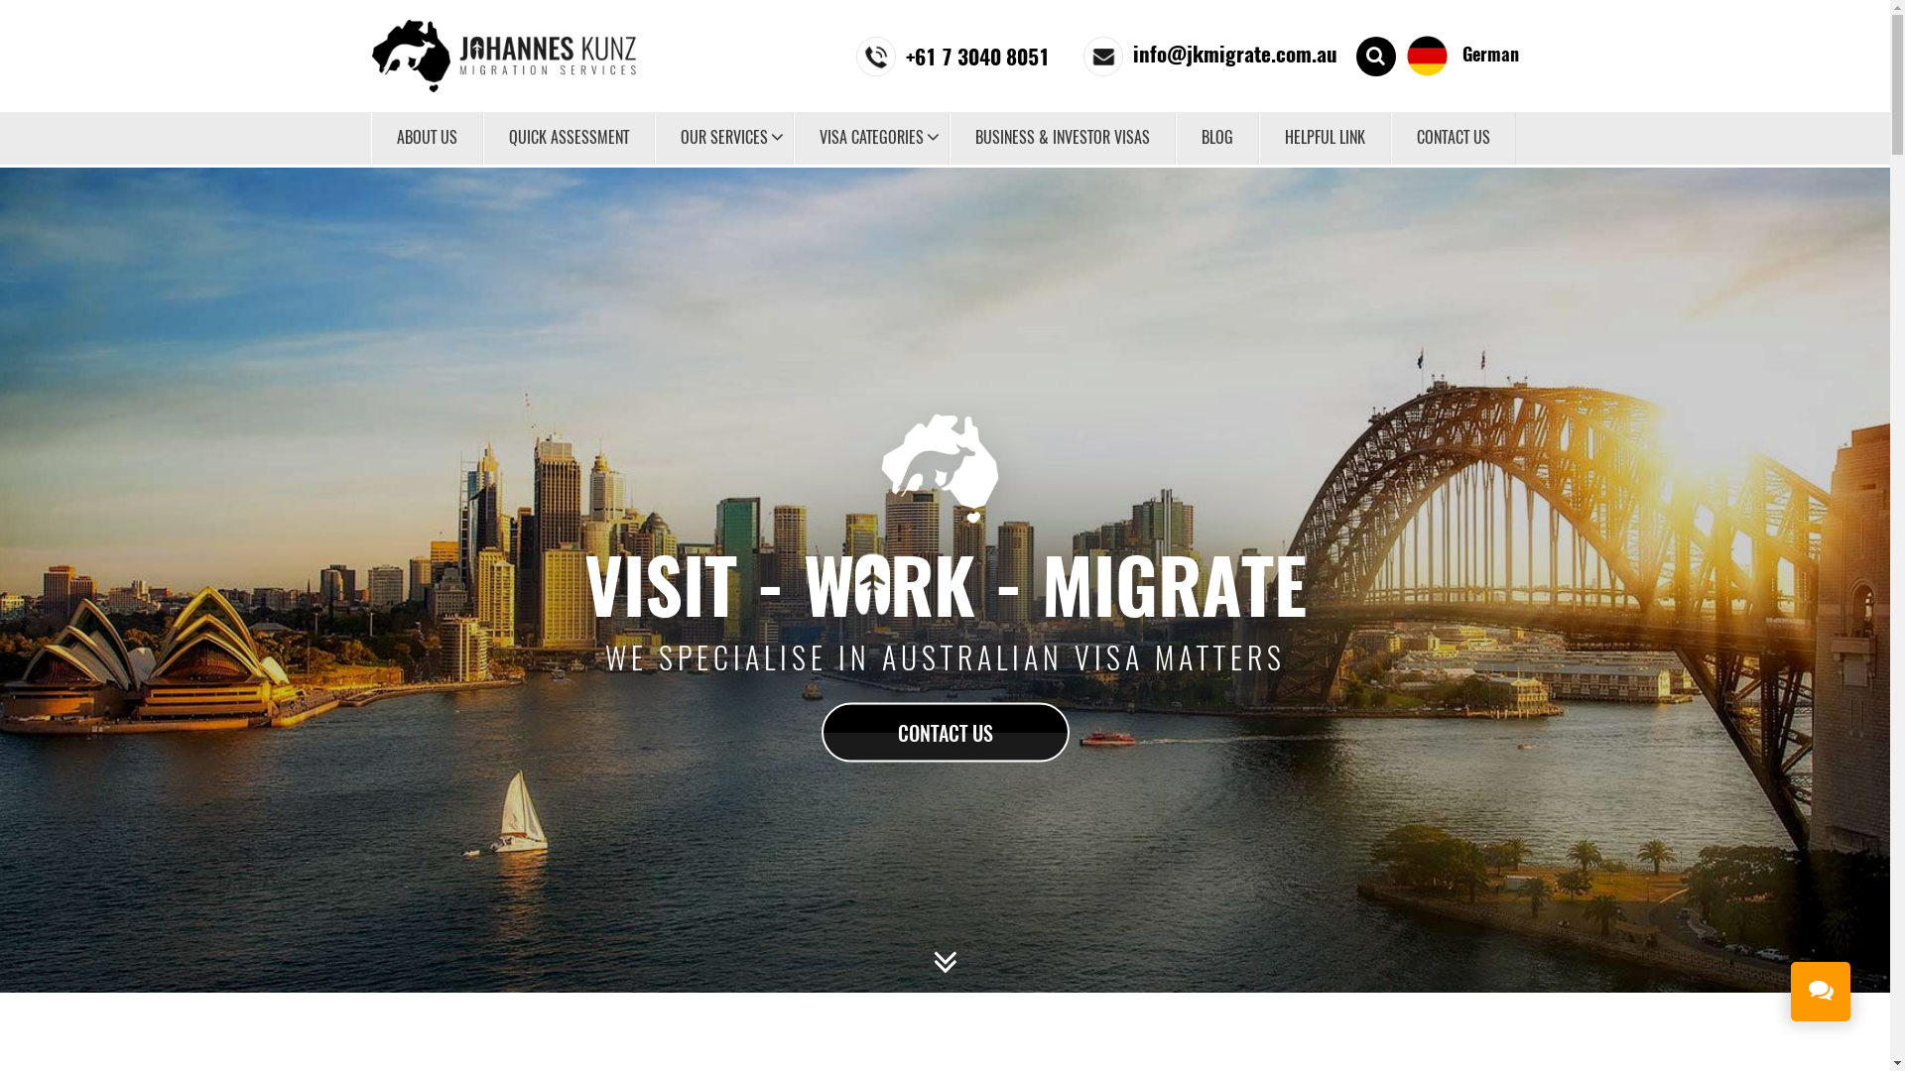 This screenshot has height=1071, width=1905. Describe the element at coordinates (1324, 139) in the screenshot. I see `HELPFUL LINK` at that location.